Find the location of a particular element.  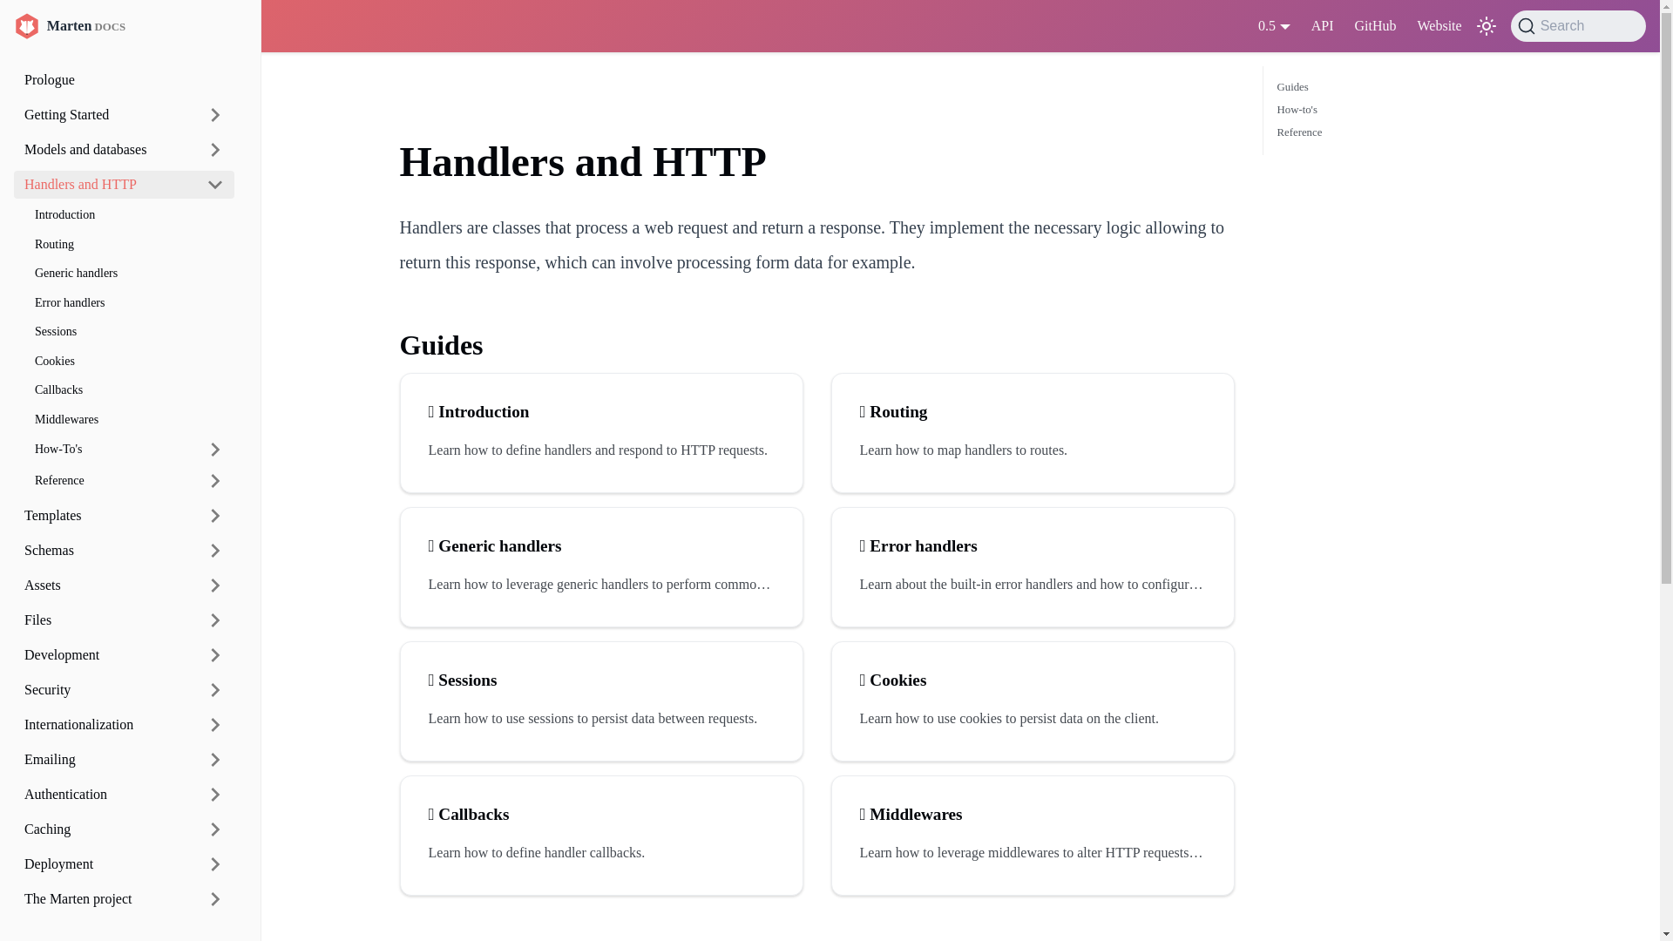

Learn how to use sessions to persist data between requests. is located at coordinates (601, 718).